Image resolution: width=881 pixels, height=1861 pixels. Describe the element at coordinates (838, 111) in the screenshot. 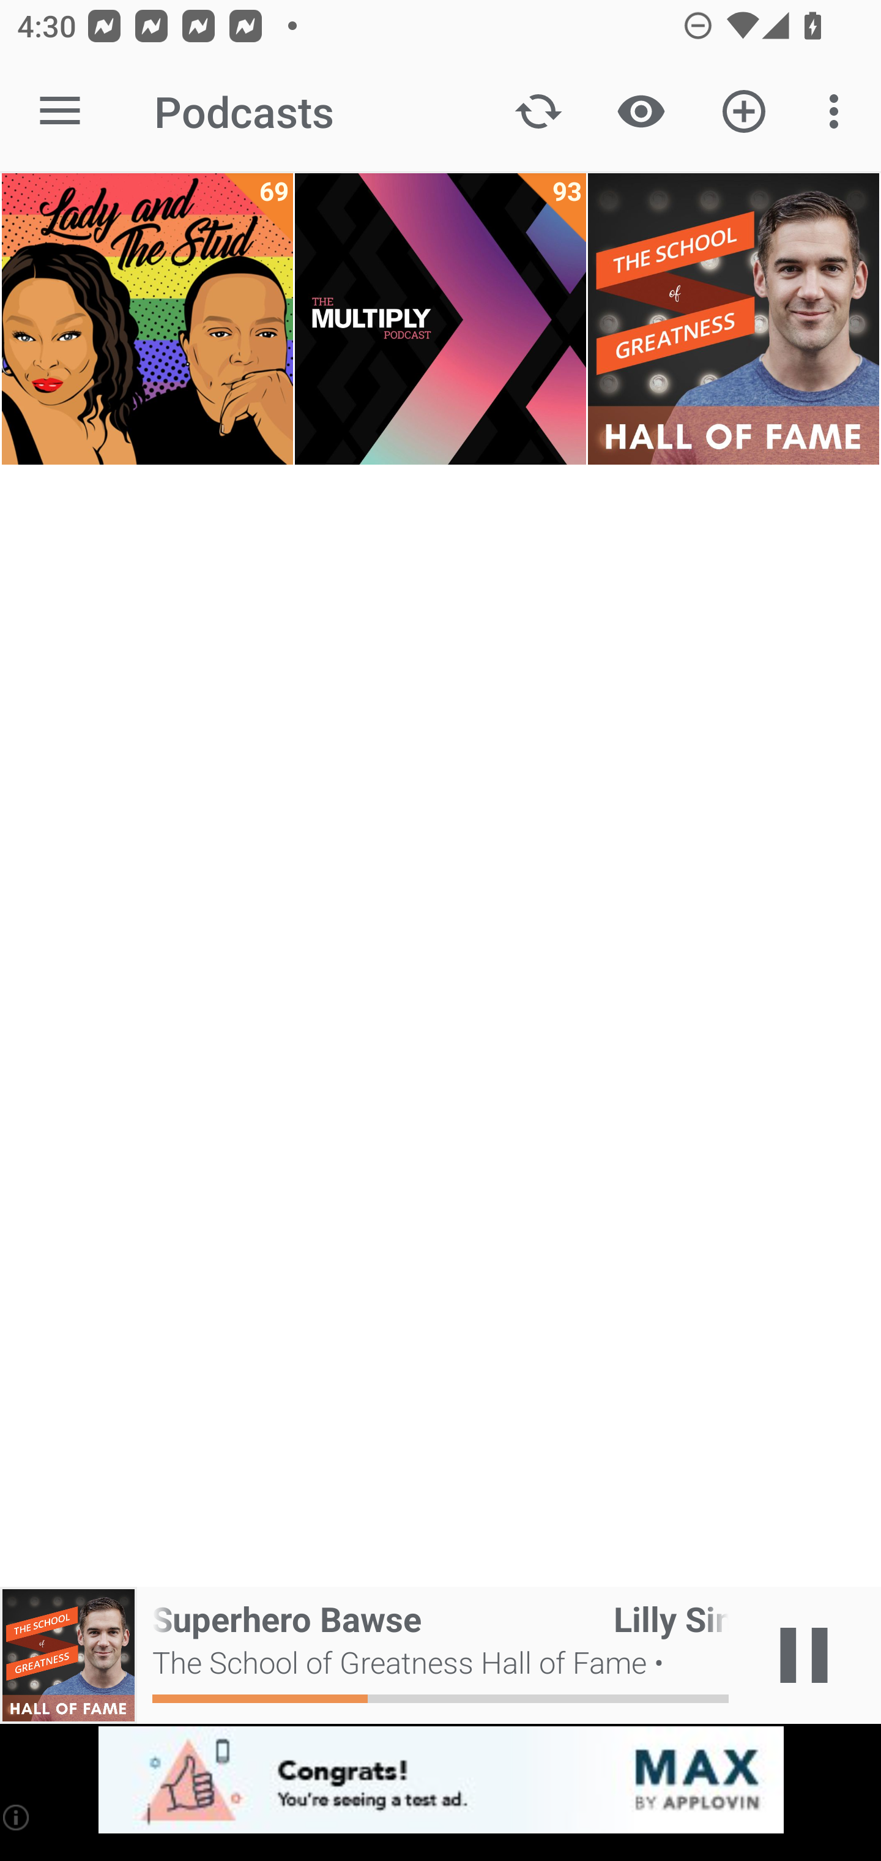

I see `More options` at that location.